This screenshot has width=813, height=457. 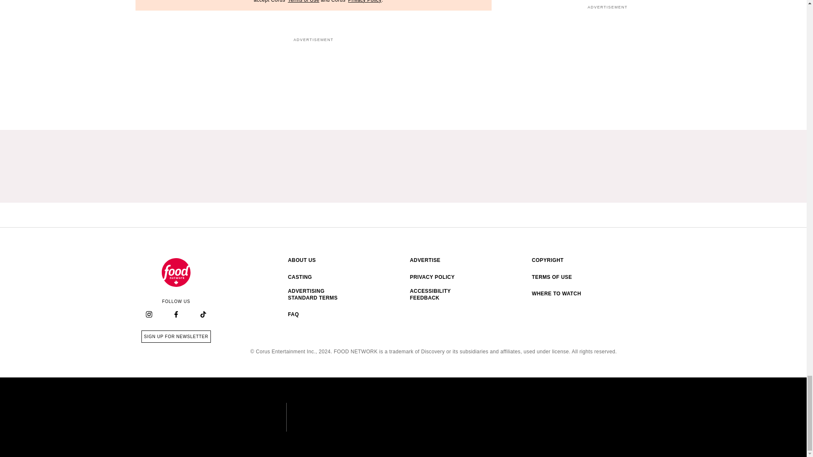 What do you see at coordinates (303, 1) in the screenshot?
I see `Terms of Use` at bounding box center [303, 1].